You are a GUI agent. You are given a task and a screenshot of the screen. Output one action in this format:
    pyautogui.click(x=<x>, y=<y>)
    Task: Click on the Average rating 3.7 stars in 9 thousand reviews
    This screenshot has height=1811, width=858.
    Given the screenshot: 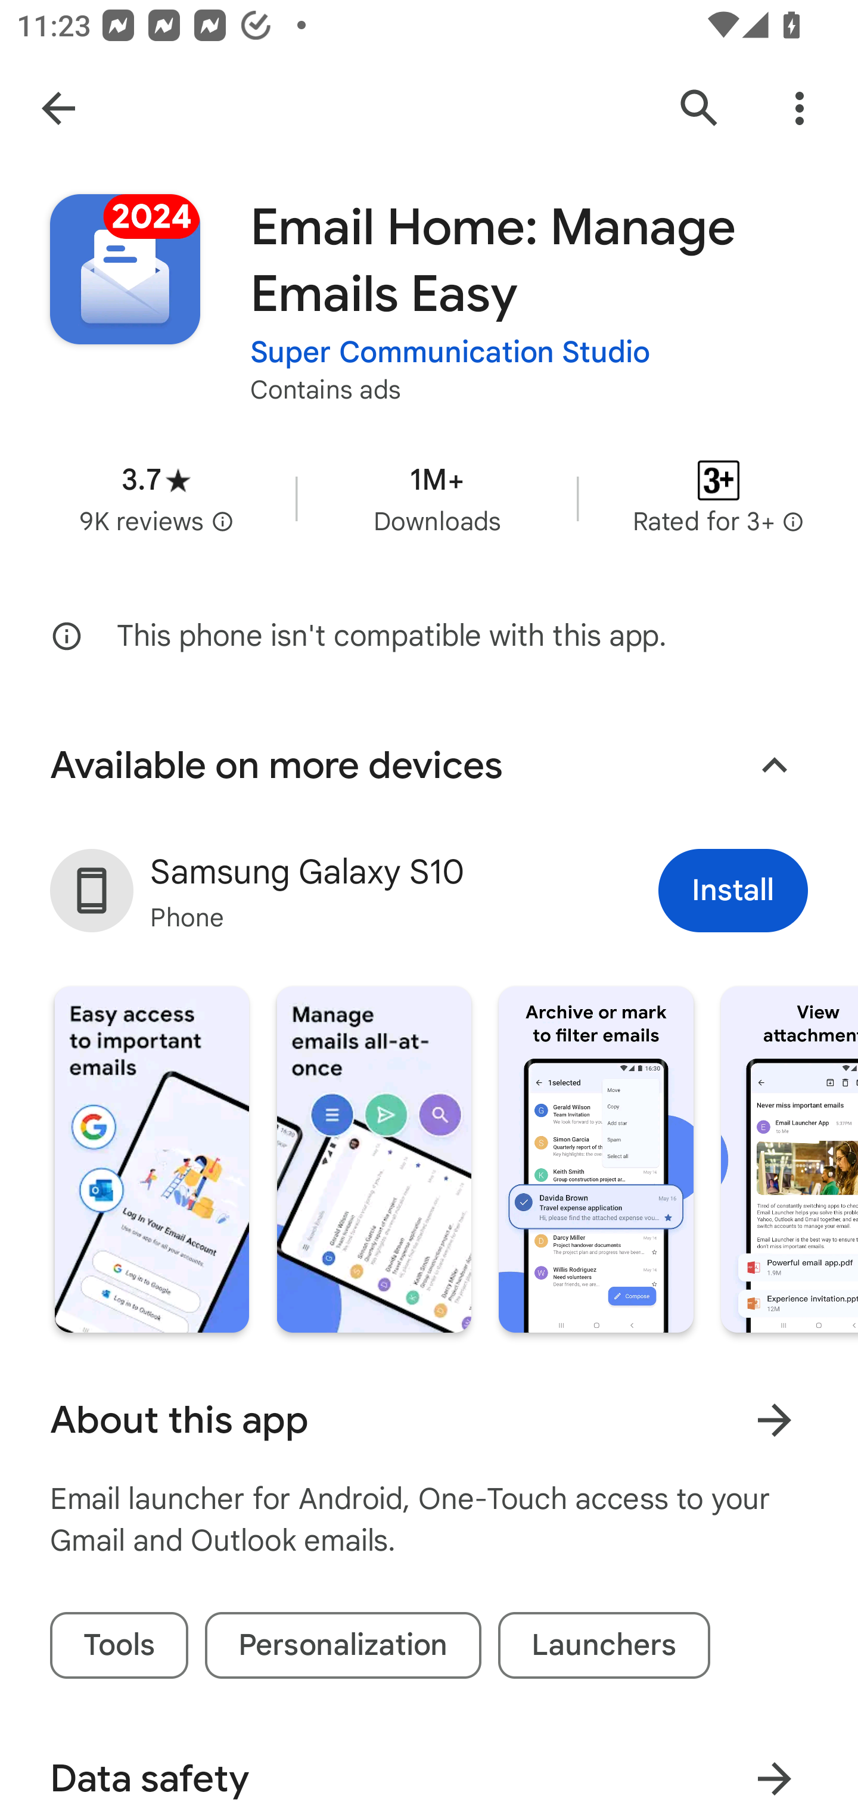 What is the action you would take?
    pyautogui.click(x=156, y=498)
    